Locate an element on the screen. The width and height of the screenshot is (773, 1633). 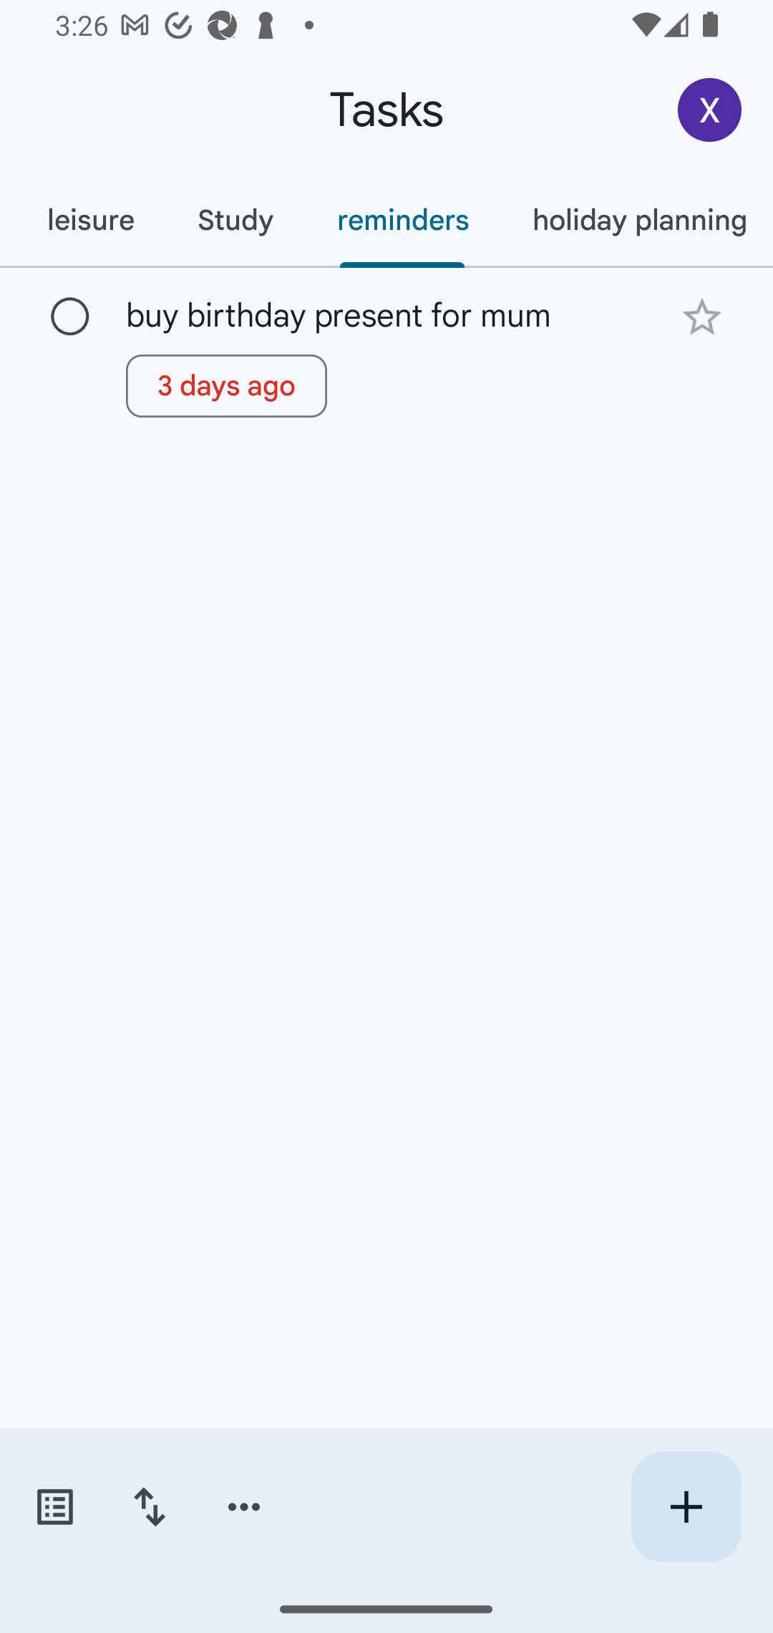
More options is located at coordinates (244, 1507).